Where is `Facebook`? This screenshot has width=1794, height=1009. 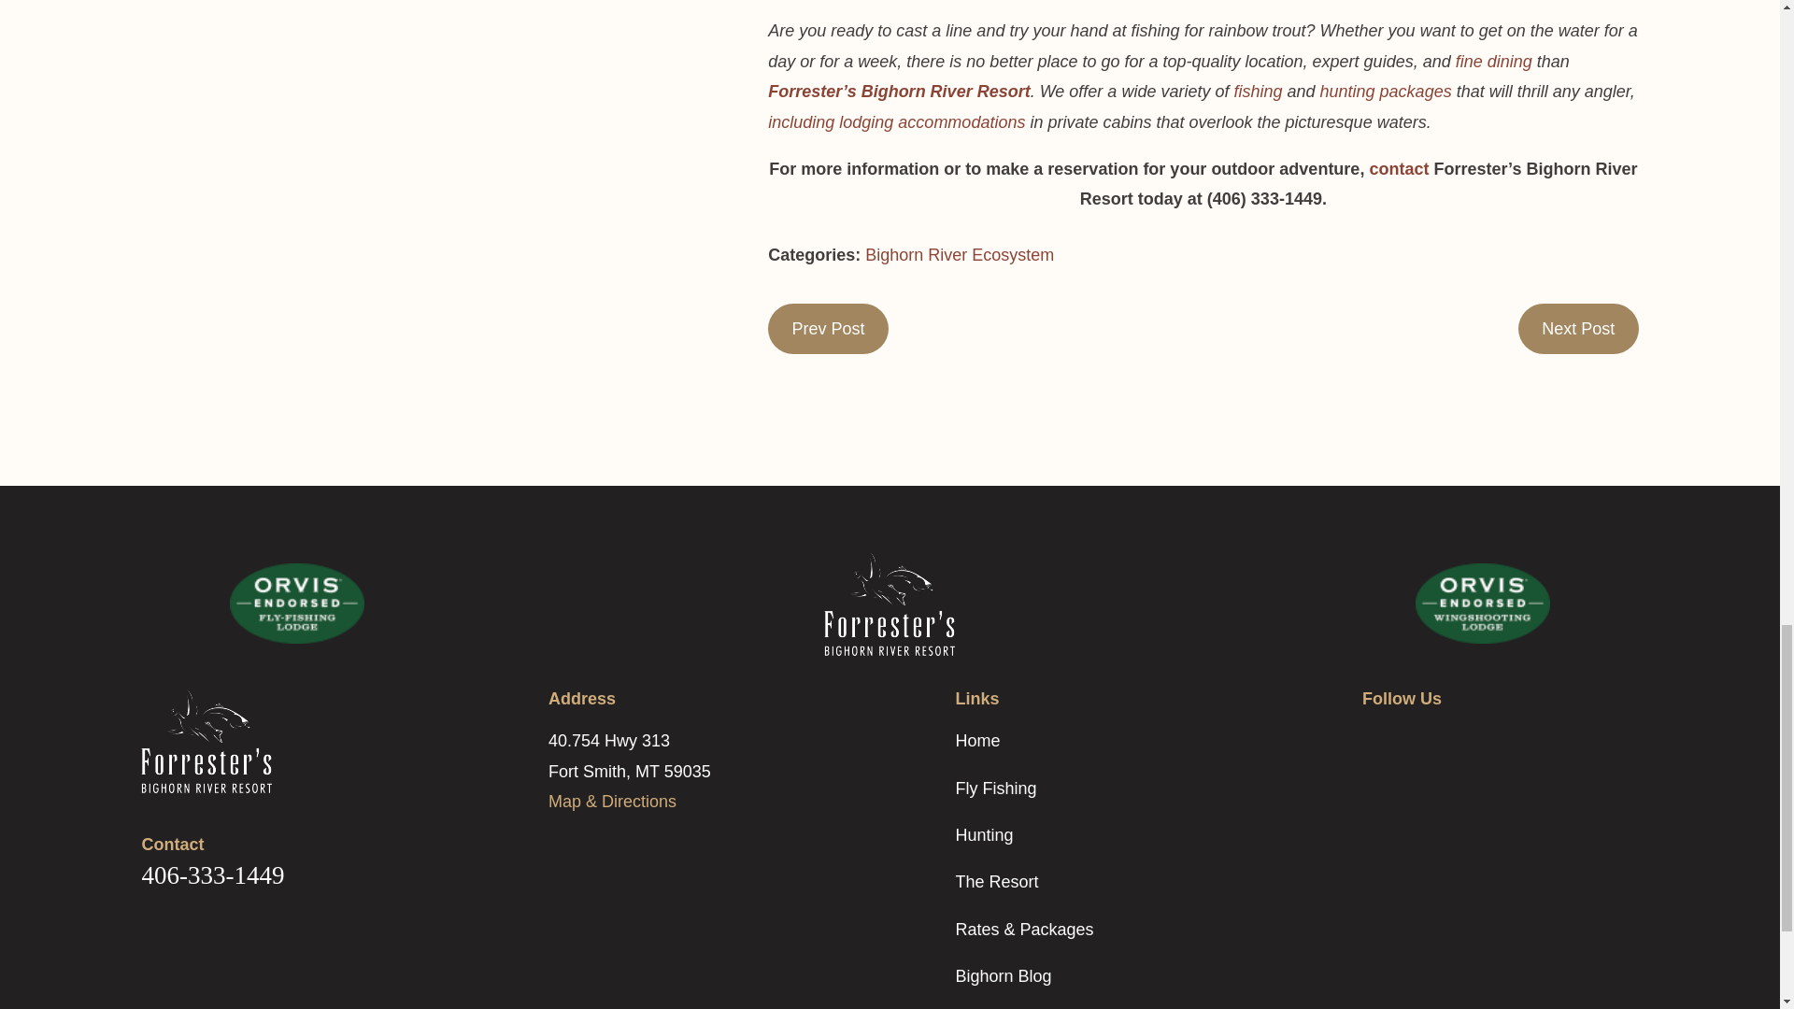
Facebook is located at coordinates (1374, 737).